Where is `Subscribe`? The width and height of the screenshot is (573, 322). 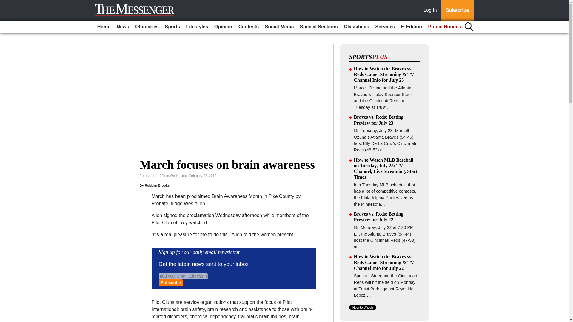 Subscribe is located at coordinates (171, 283).